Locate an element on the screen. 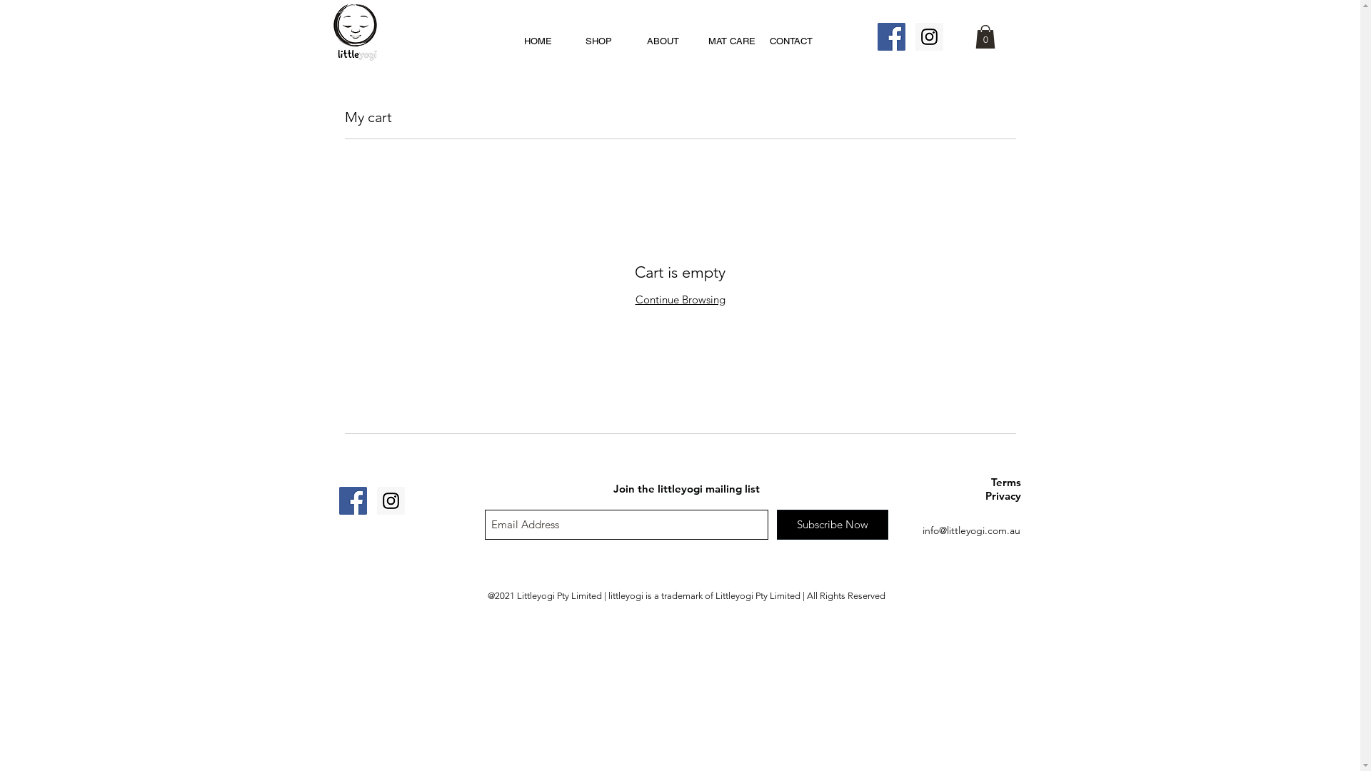 This screenshot has width=1371, height=771. Continue Browsing is located at coordinates (681, 300).